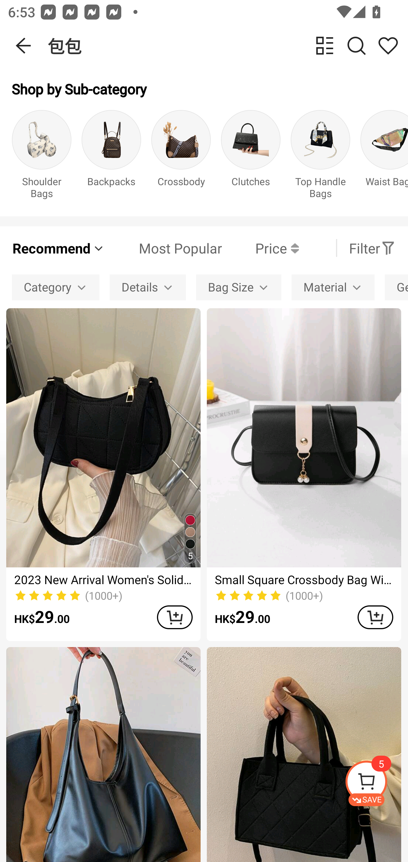  I want to click on Waist Bags, so click(384, 157).